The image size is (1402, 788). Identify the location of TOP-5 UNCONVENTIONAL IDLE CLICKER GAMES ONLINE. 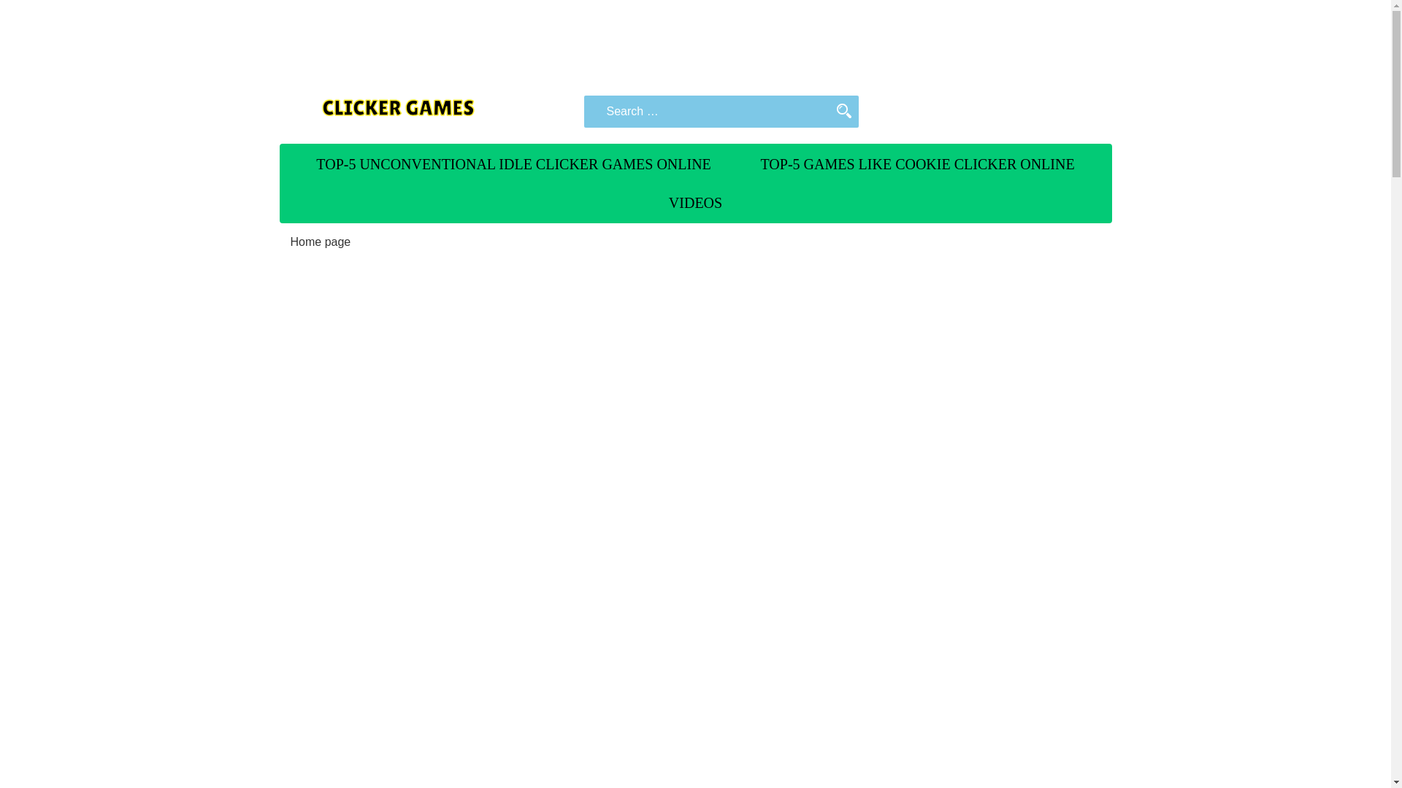
(513, 163).